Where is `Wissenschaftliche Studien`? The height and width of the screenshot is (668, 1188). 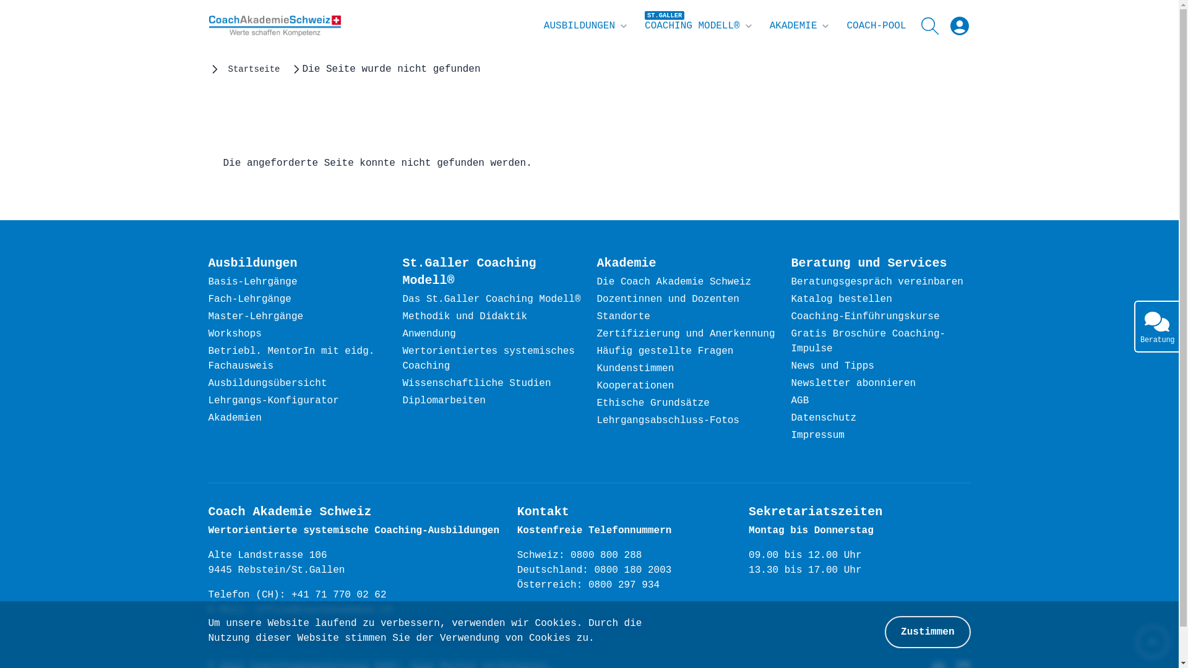
Wissenschaftliche Studien is located at coordinates (476, 384).